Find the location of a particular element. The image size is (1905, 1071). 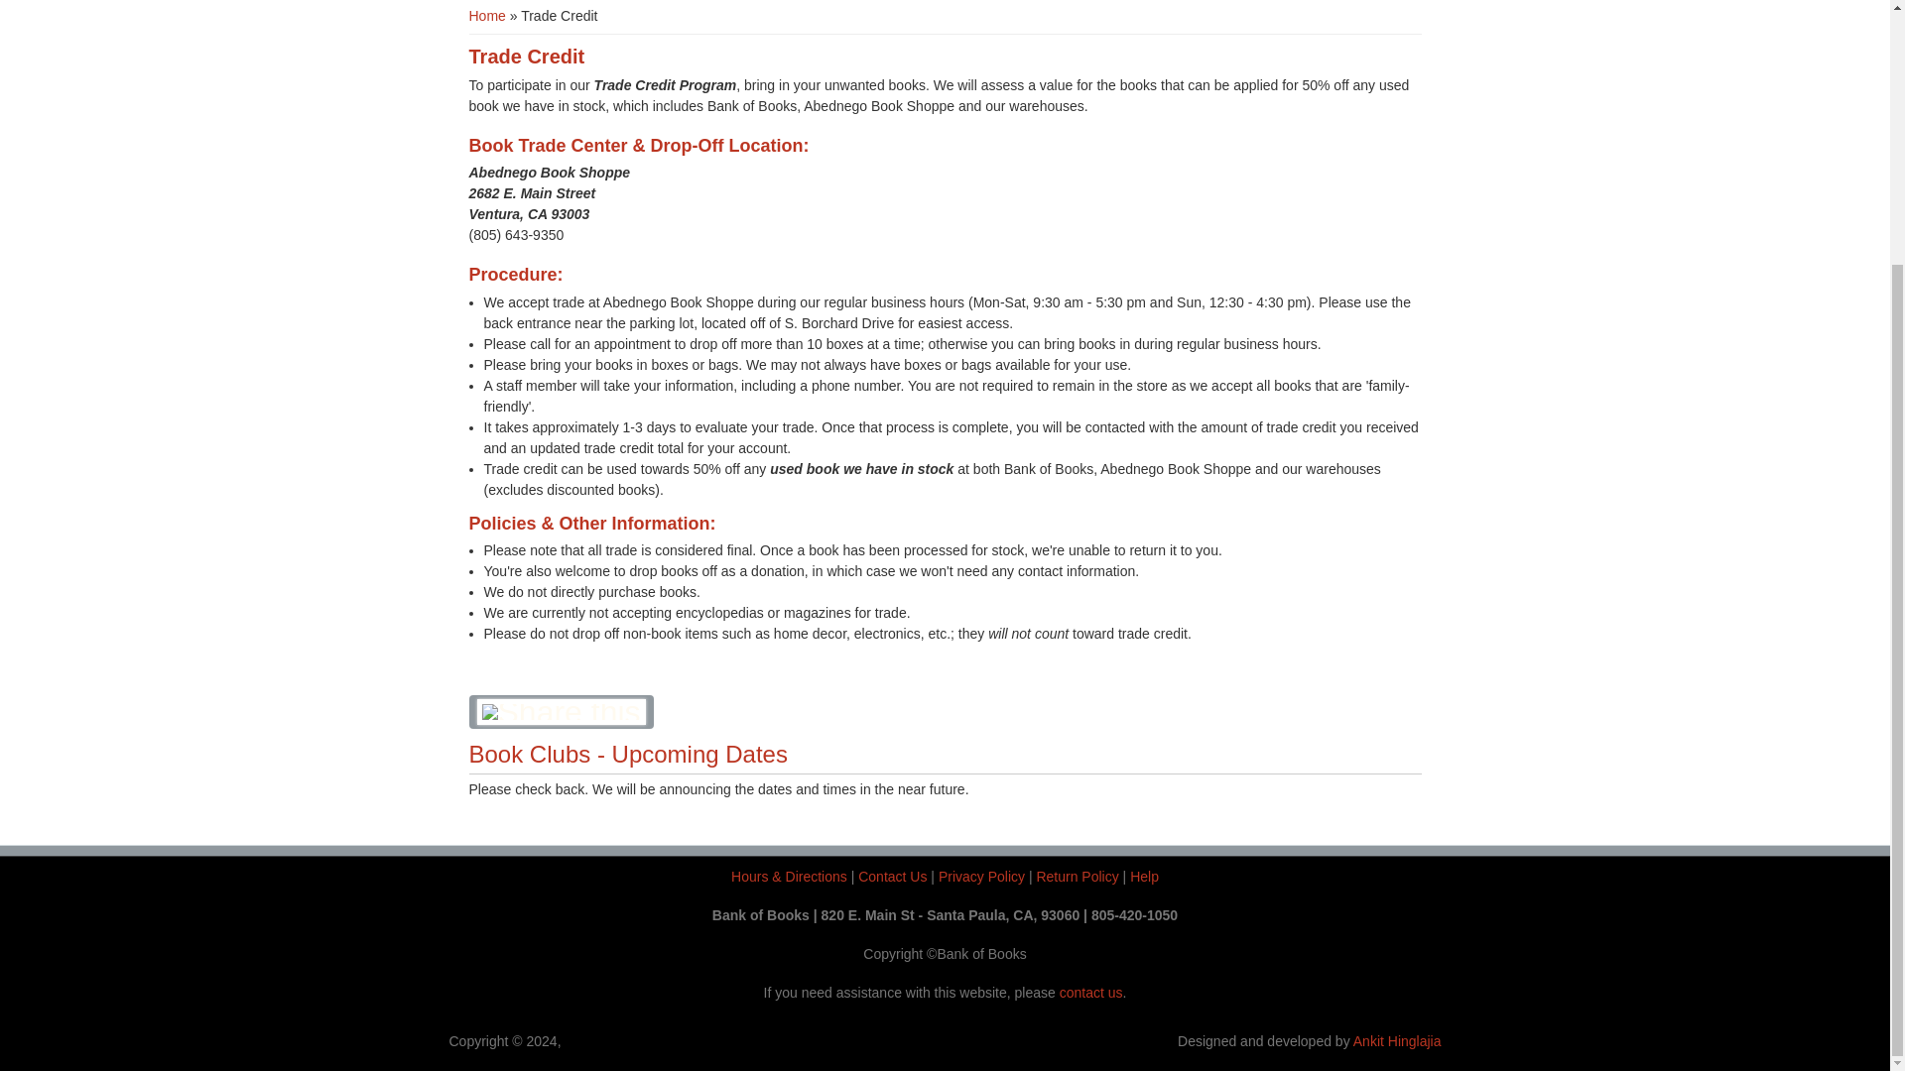

Privacy Policy is located at coordinates (981, 877).